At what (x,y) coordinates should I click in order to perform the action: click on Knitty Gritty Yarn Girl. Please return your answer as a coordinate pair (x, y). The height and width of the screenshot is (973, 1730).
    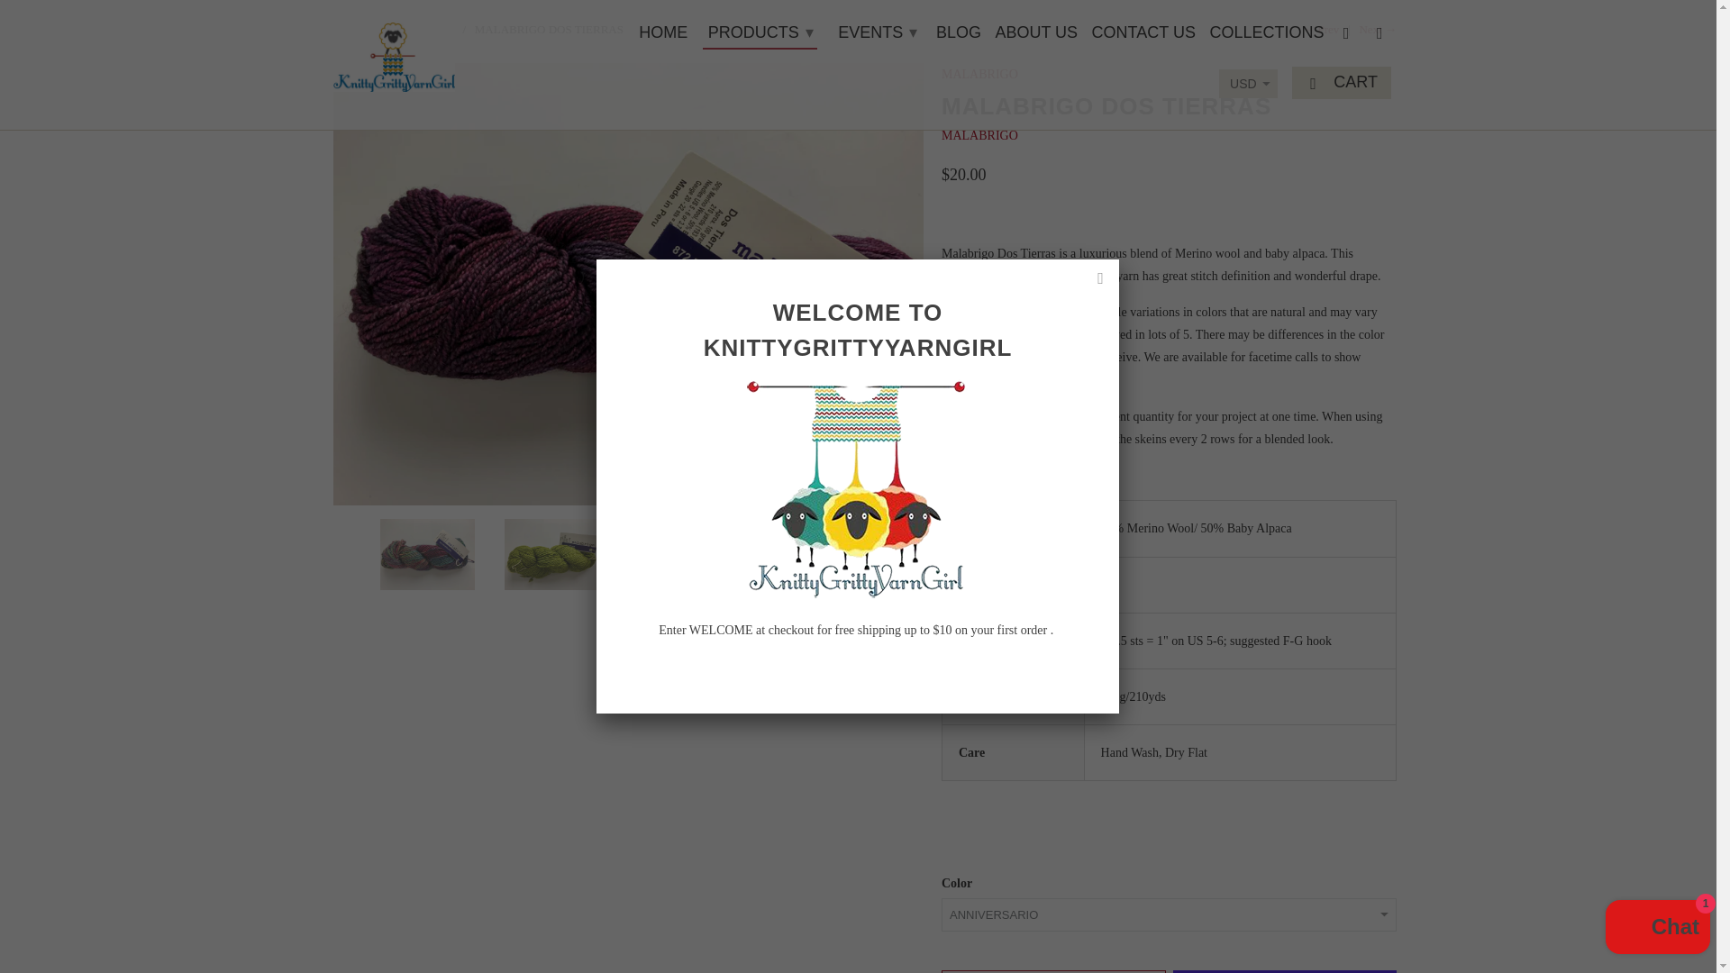
    Looking at the image, I should click on (394, 52).